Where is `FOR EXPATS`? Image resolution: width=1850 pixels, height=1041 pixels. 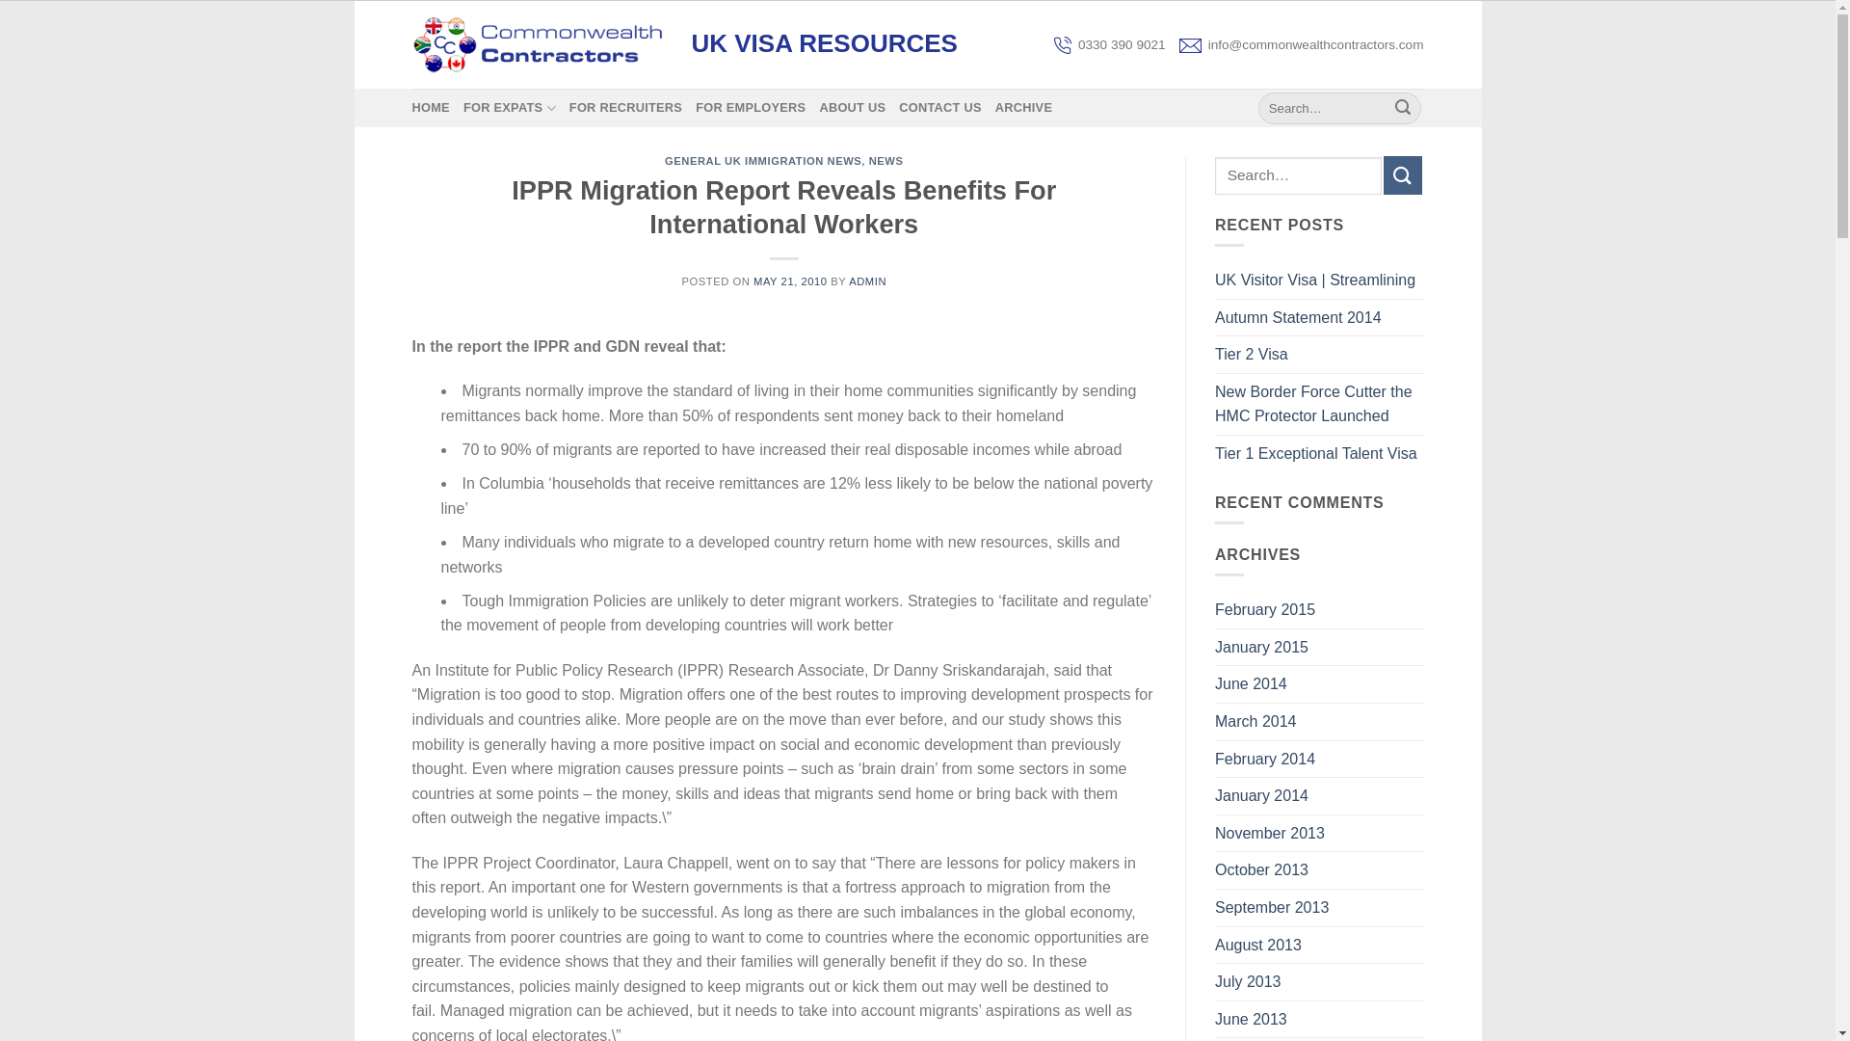
FOR EXPATS is located at coordinates (510, 107).